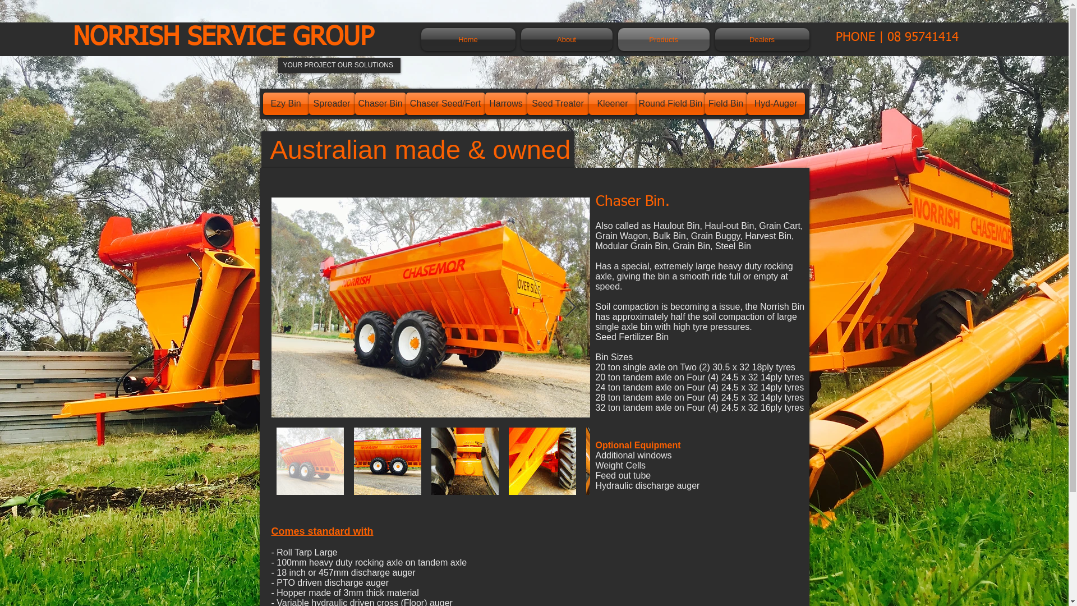  Describe the element at coordinates (663, 39) in the screenshot. I see `Products` at that location.